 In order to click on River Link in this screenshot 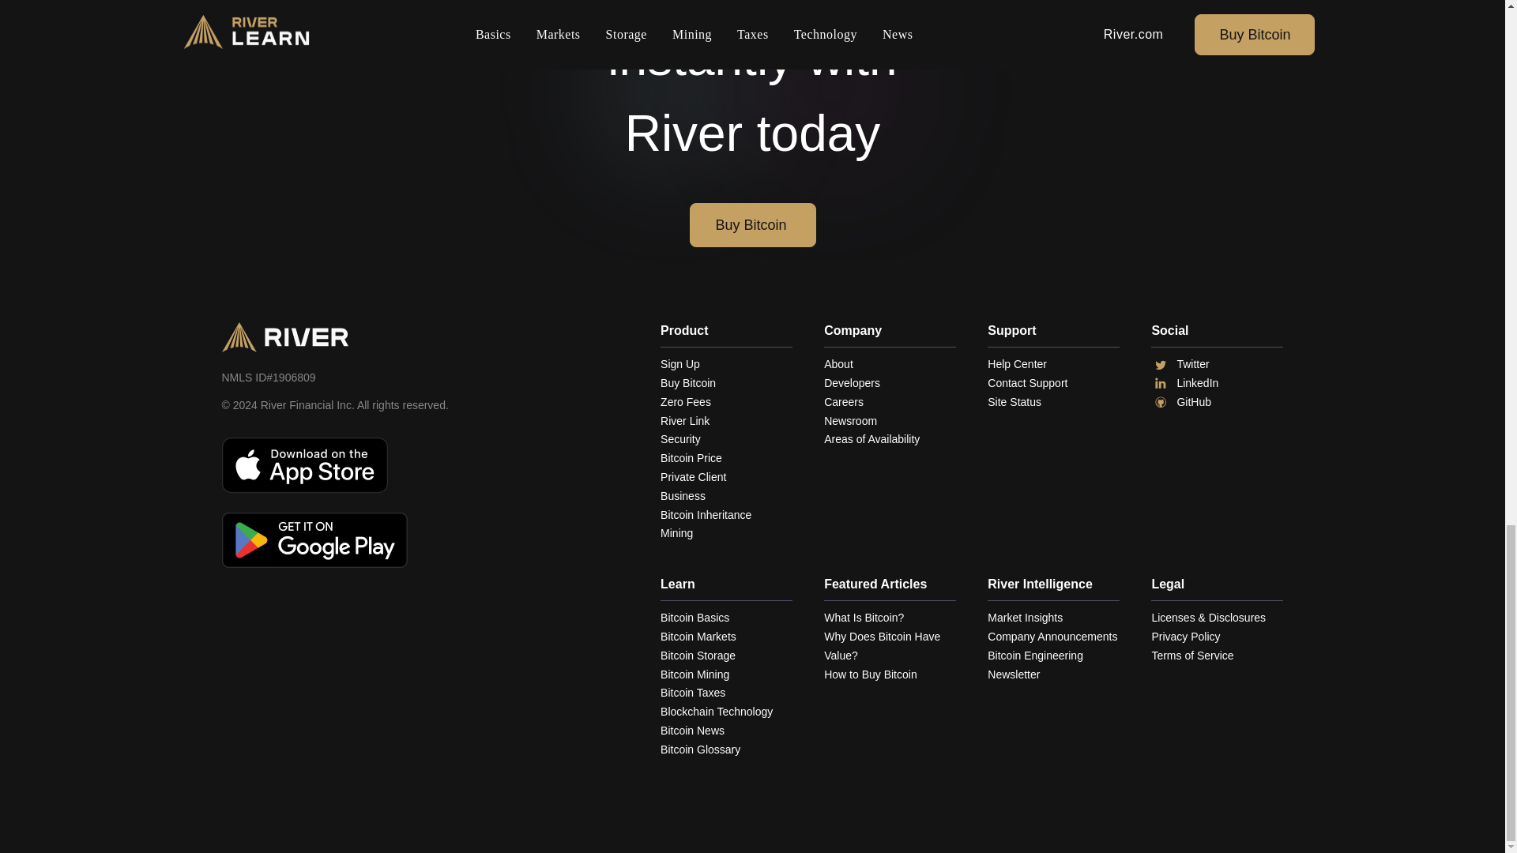, I will do `click(725, 422)`.